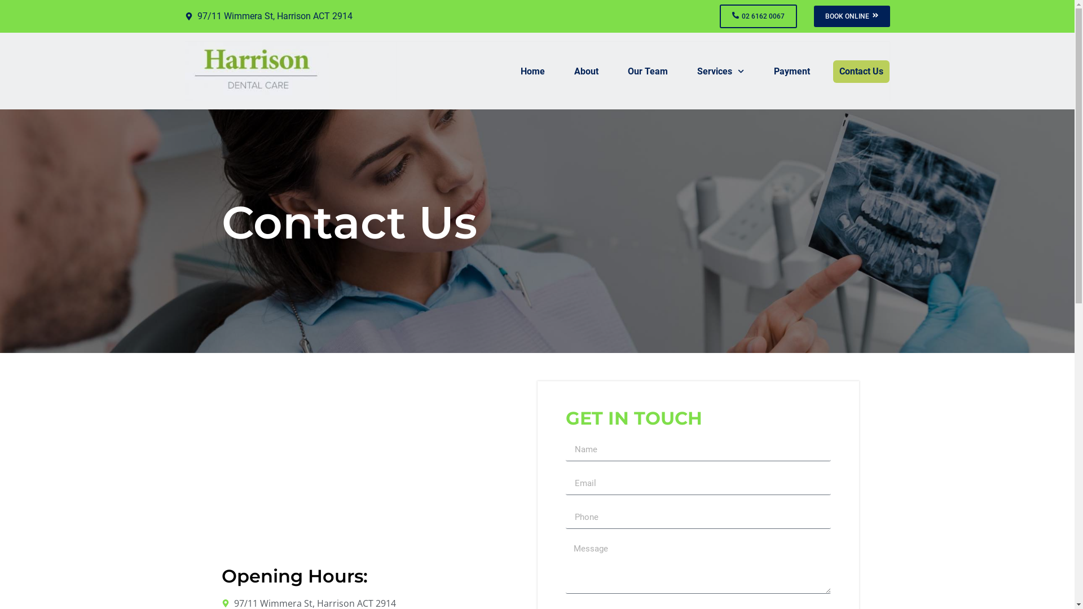  Describe the element at coordinates (861, 72) in the screenshot. I see `Contact Us` at that location.